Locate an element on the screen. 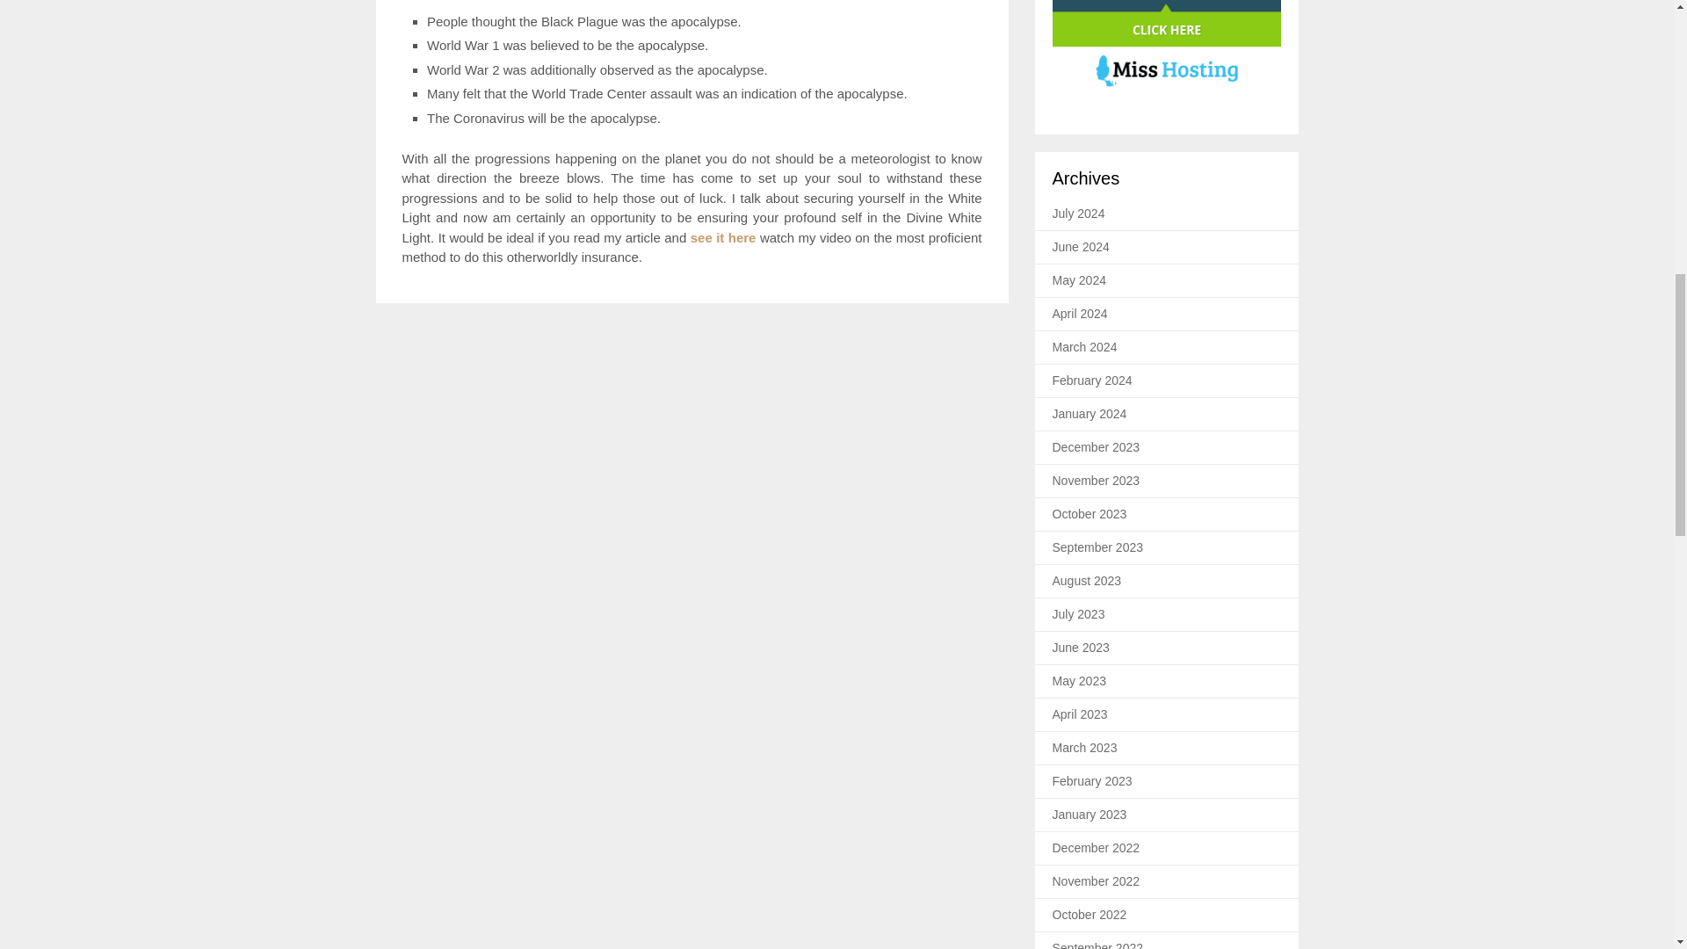 The height and width of the screenshot is (949, 1687). June 2024 is located at coordinates (1081, 247).